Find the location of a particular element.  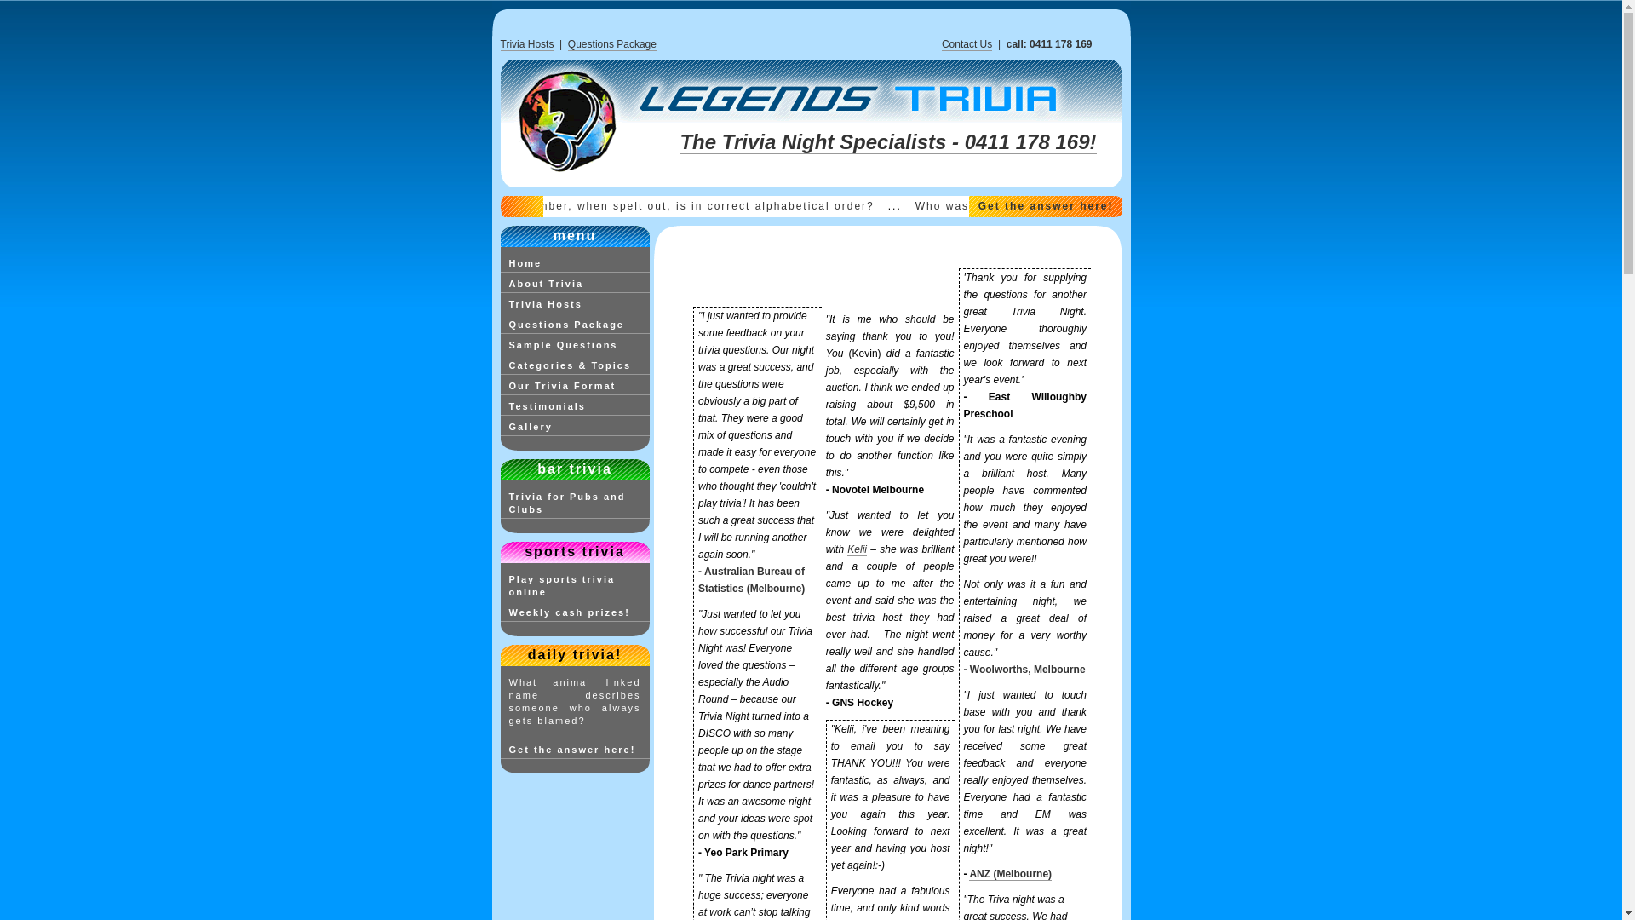

Our Trivia Format is located at coordinates (576, 387).